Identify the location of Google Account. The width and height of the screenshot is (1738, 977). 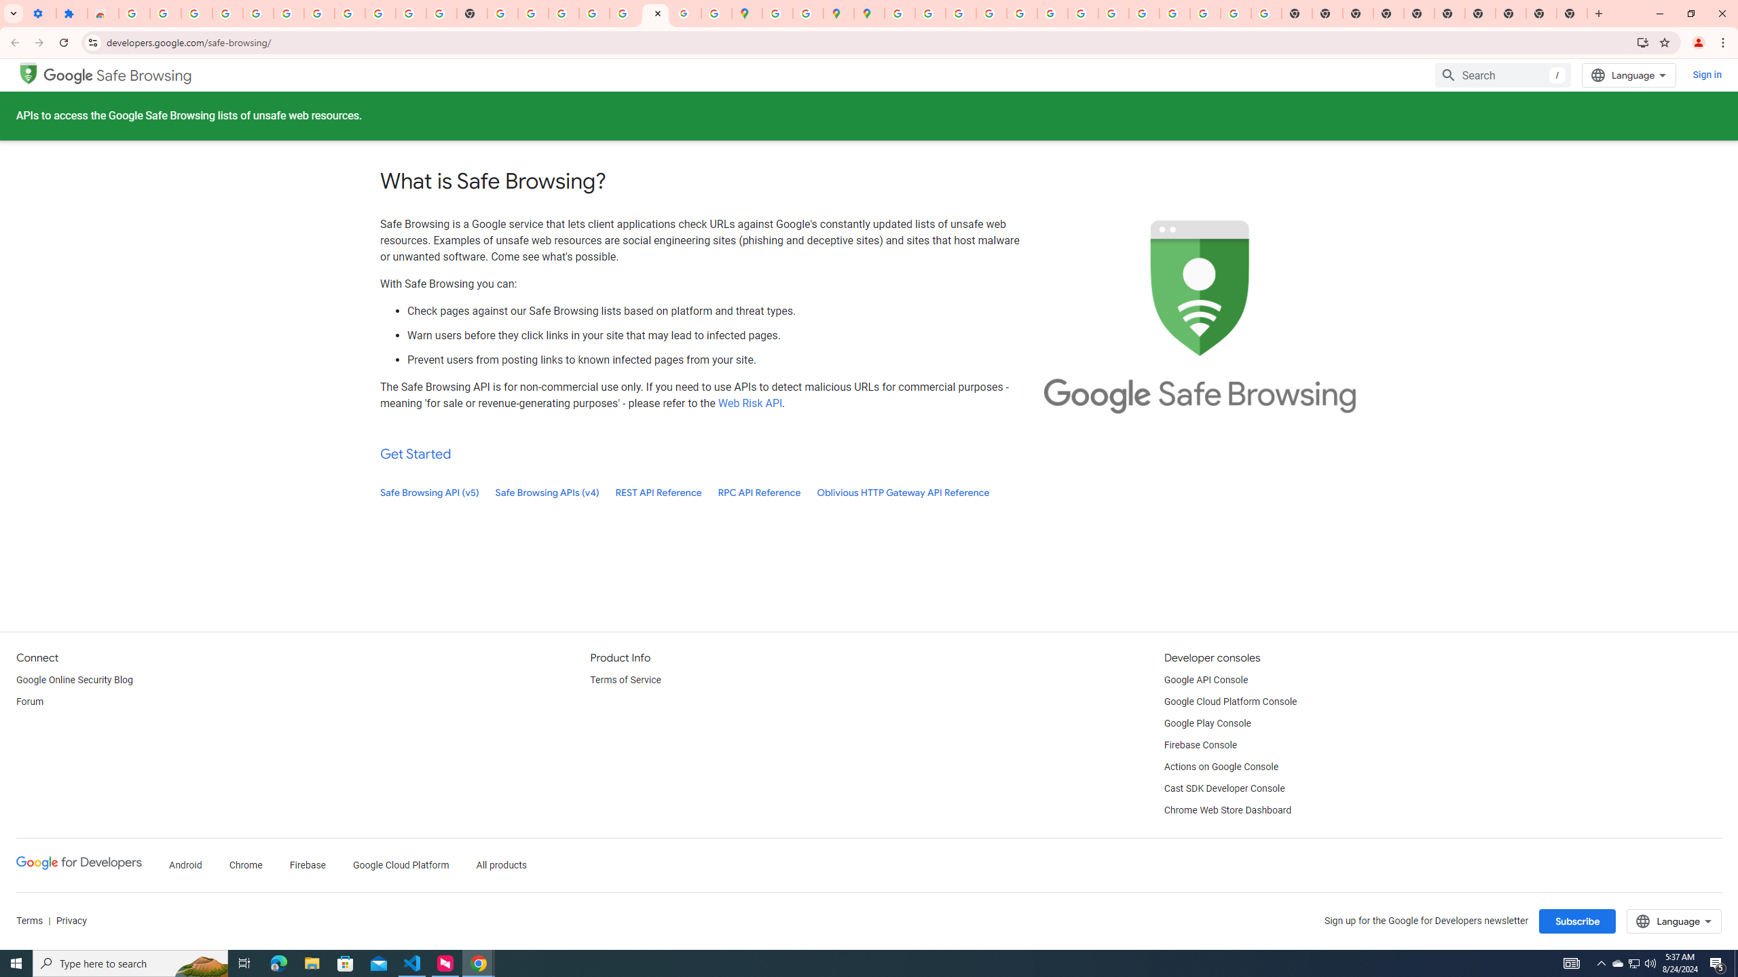
(380, 14).